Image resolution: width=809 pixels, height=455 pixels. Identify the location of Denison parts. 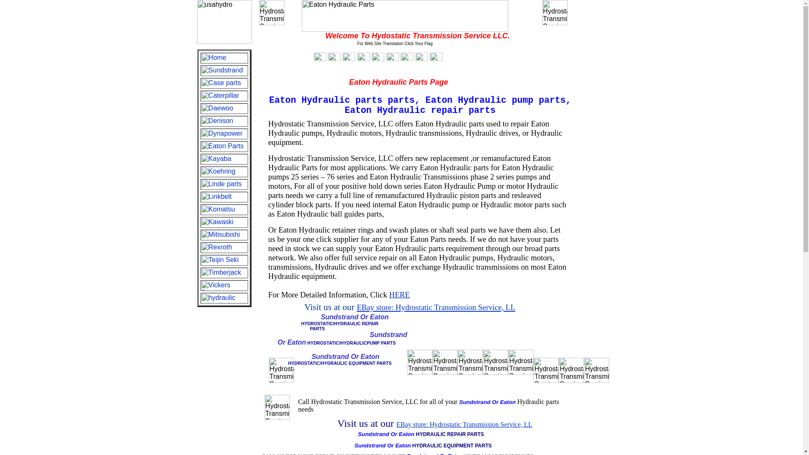
(224, 121).